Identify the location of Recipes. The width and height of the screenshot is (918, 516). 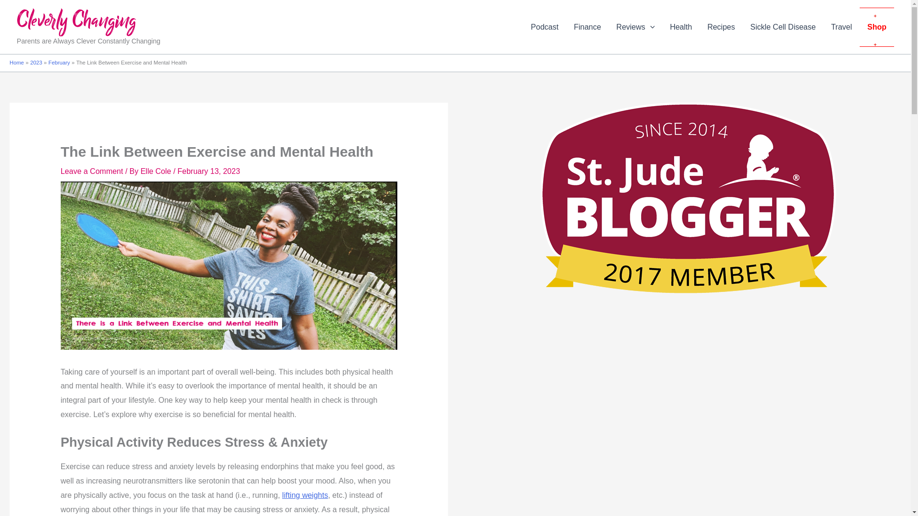
(721, 27).